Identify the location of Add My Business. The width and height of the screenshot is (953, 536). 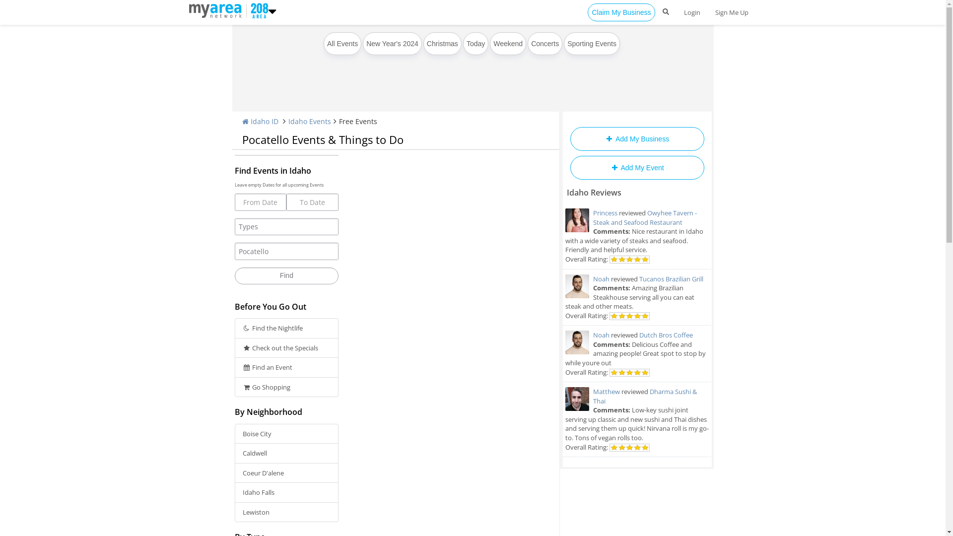
(637, 139).